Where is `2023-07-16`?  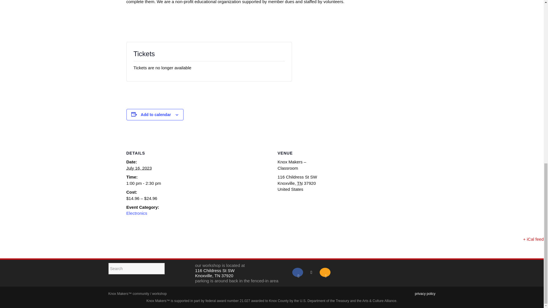 2023-07-16 is located at coordinates (139, 168).